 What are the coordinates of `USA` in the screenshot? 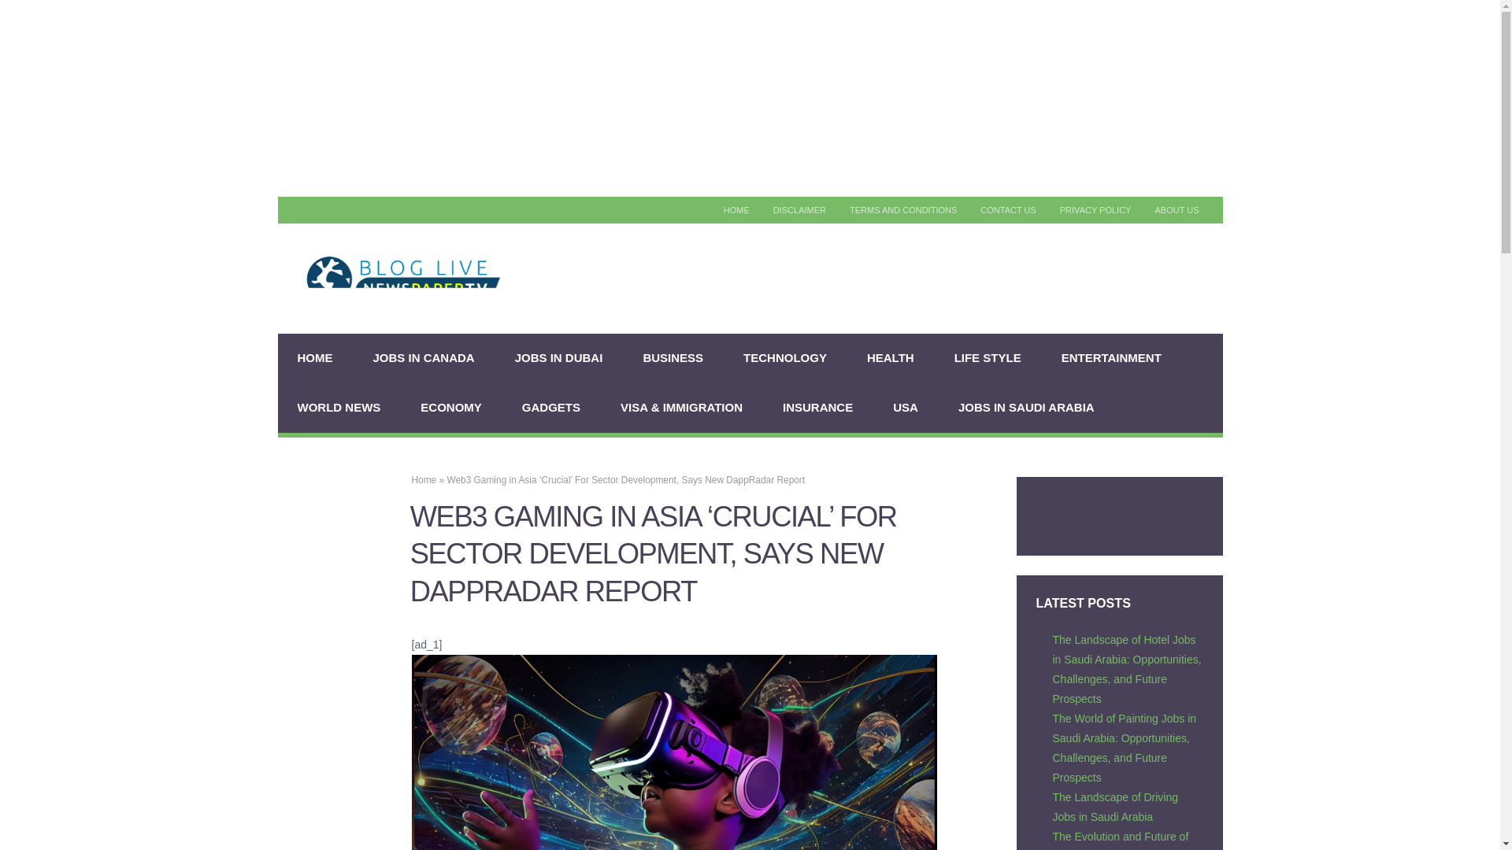 It's located at (906, 408).